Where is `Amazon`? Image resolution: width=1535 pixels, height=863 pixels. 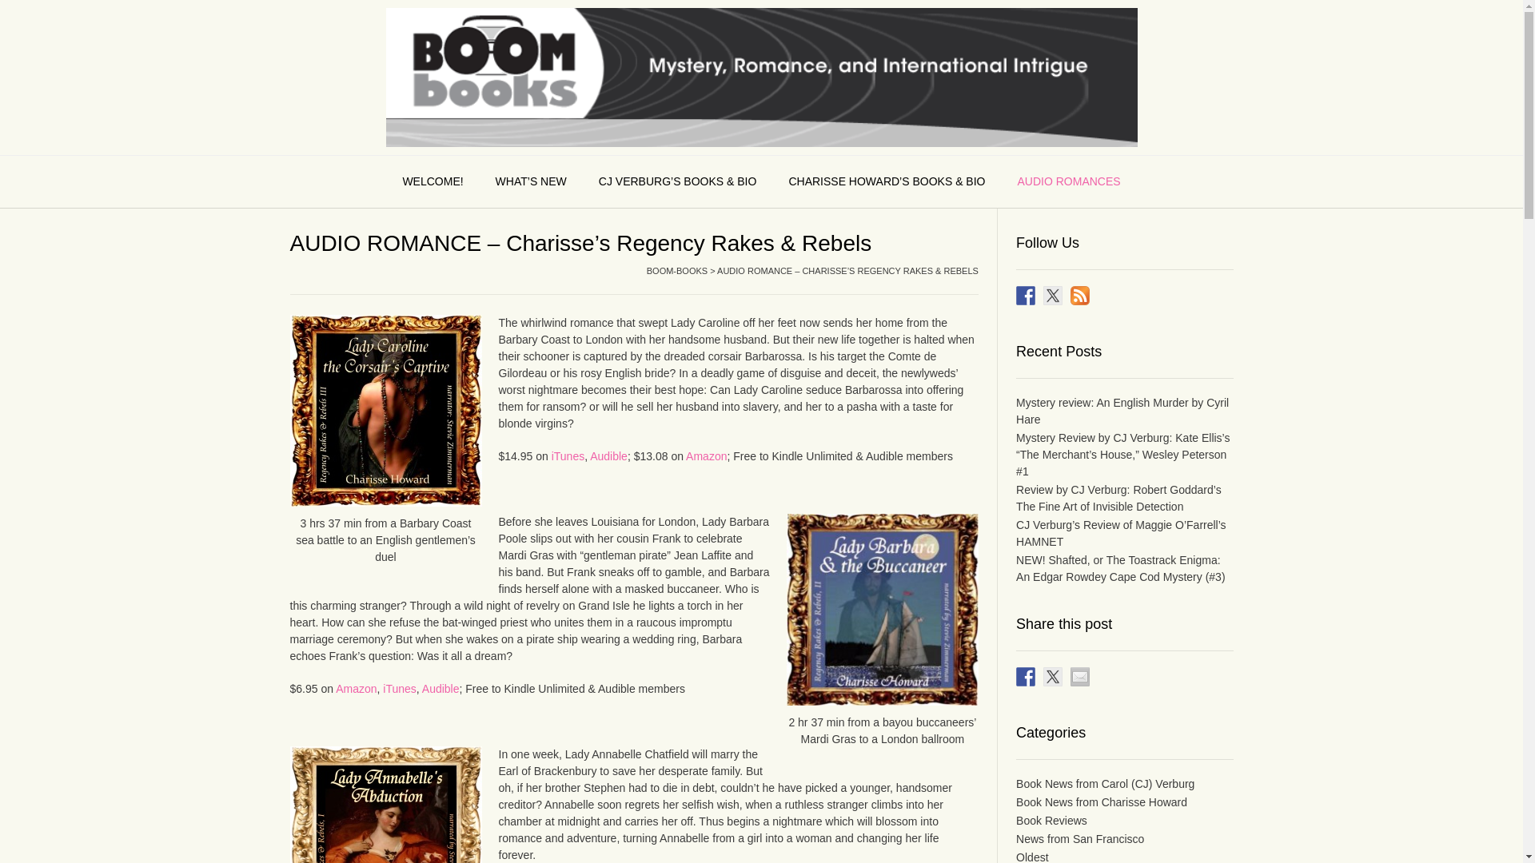 Amazon is located at coordinates (706, 455).